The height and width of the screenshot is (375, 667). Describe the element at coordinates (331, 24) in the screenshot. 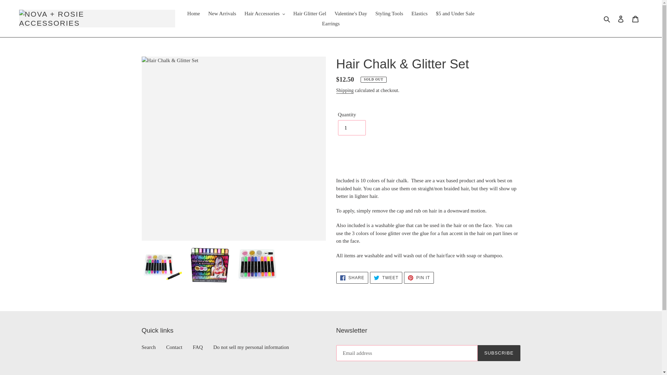

I see `Earrings` at that location.